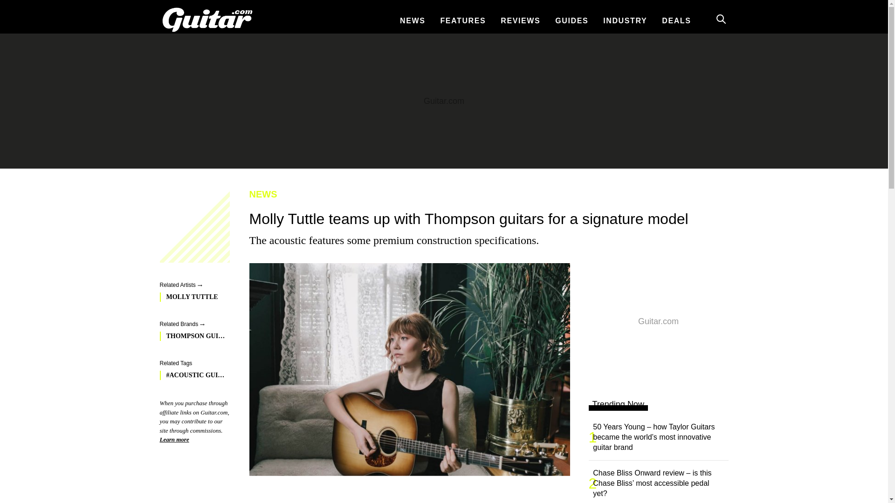  Describe the element at coordinates (625, 20) in the screenshot. I see `INDUSTRY` at that location.